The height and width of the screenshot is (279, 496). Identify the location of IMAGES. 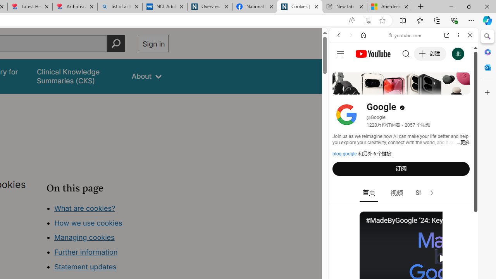
(364, 88).